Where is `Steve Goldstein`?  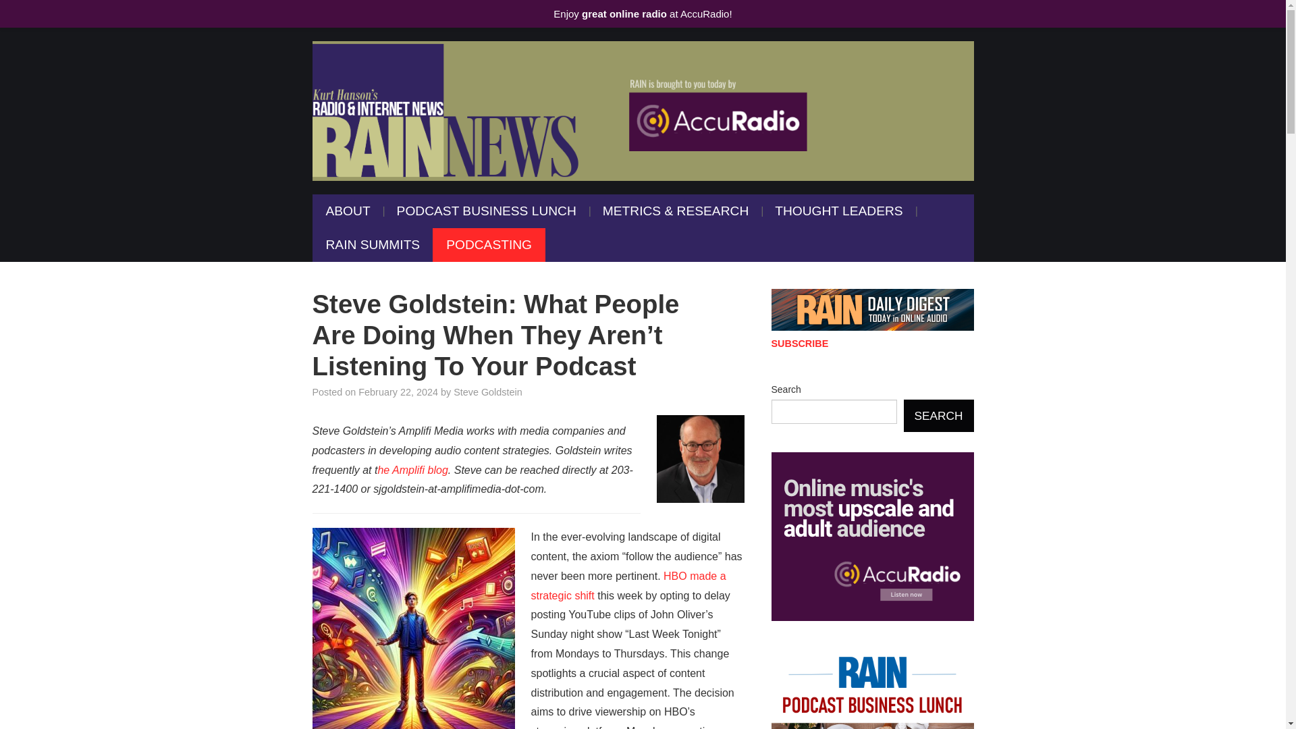 Steve Goldstein is located at coordinates (487, 391).